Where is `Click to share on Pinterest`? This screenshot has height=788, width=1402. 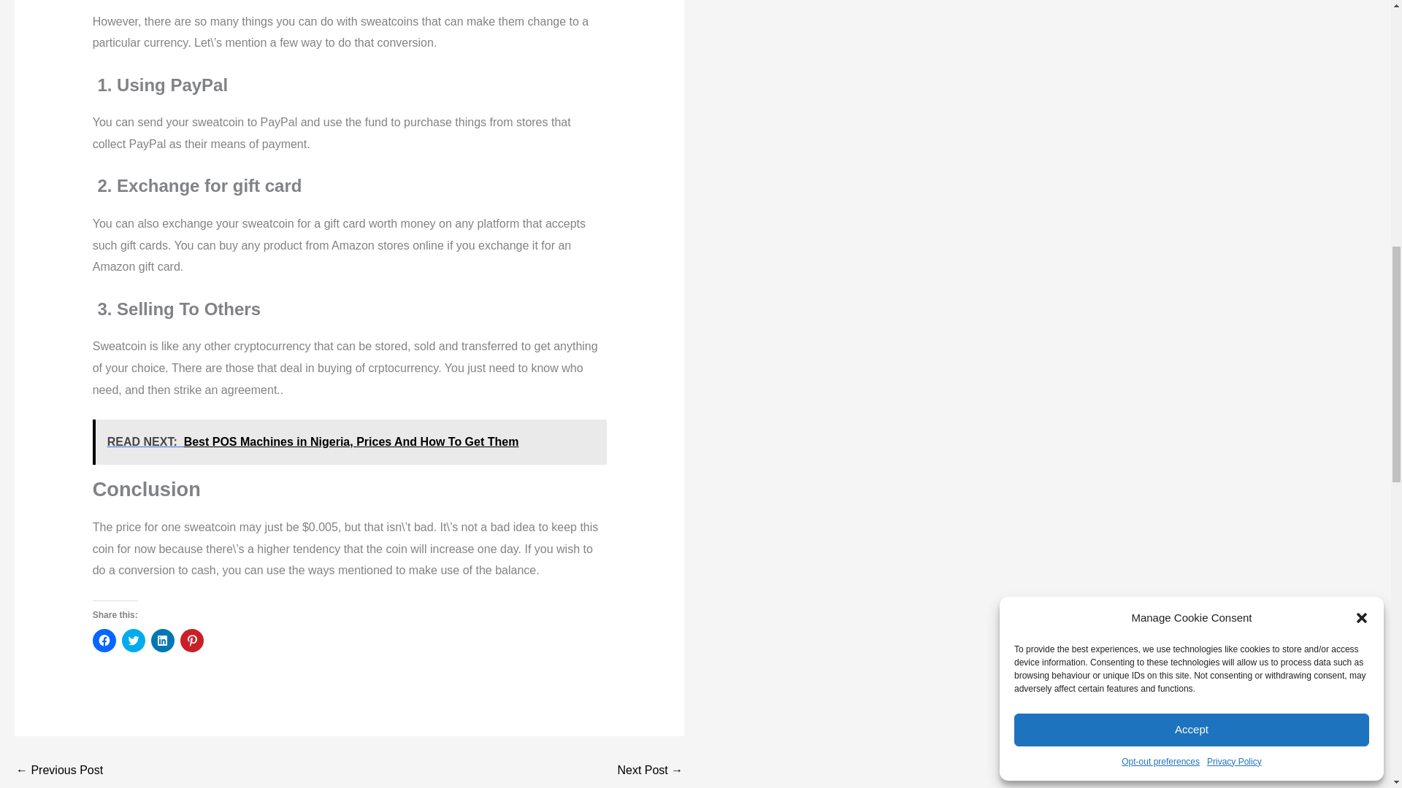 Click to share on Pinterest is located at coordinates (191, 641).